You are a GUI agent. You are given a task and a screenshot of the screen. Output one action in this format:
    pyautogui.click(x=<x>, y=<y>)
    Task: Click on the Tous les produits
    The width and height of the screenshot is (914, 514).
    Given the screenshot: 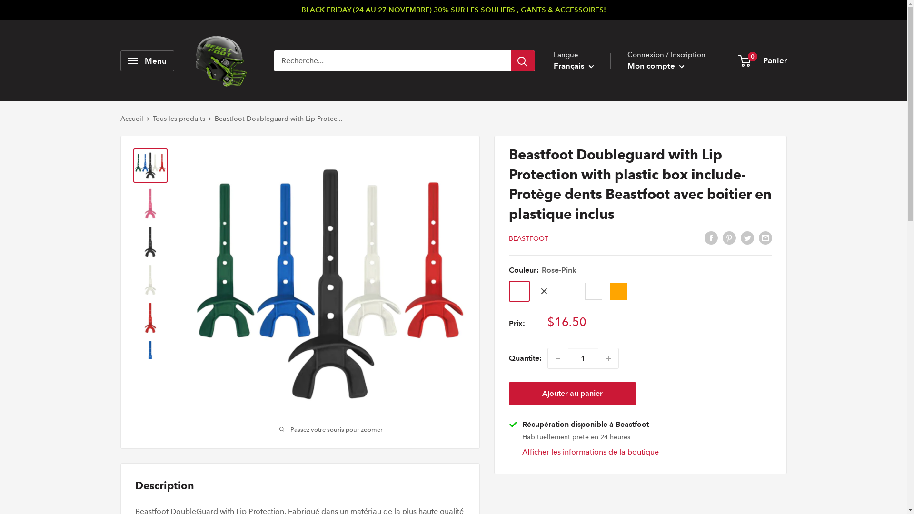 What is the action you would take?
    pyautogui.click(x=179, y=119)
    